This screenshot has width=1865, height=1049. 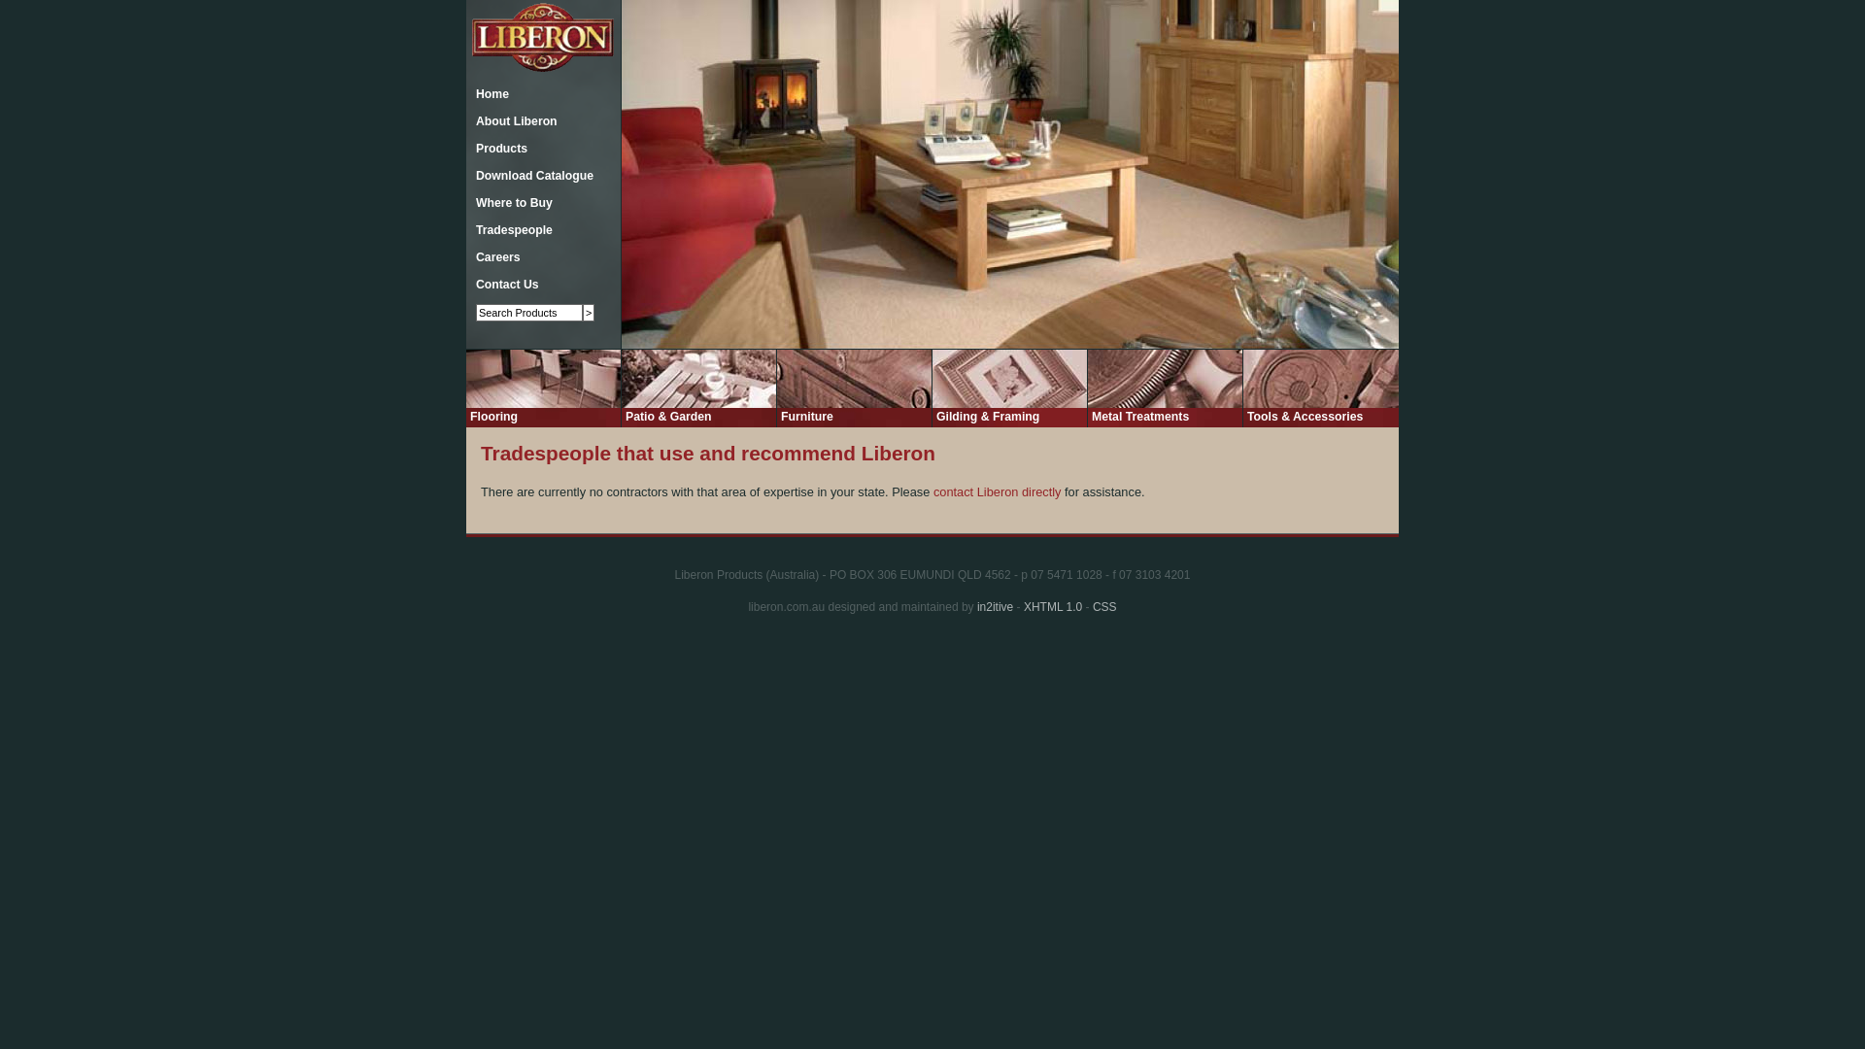 What do you see at coordinates (998, 491) in the screenshot?
I see `contact Liberon directly` at bounding box center [998, 491].